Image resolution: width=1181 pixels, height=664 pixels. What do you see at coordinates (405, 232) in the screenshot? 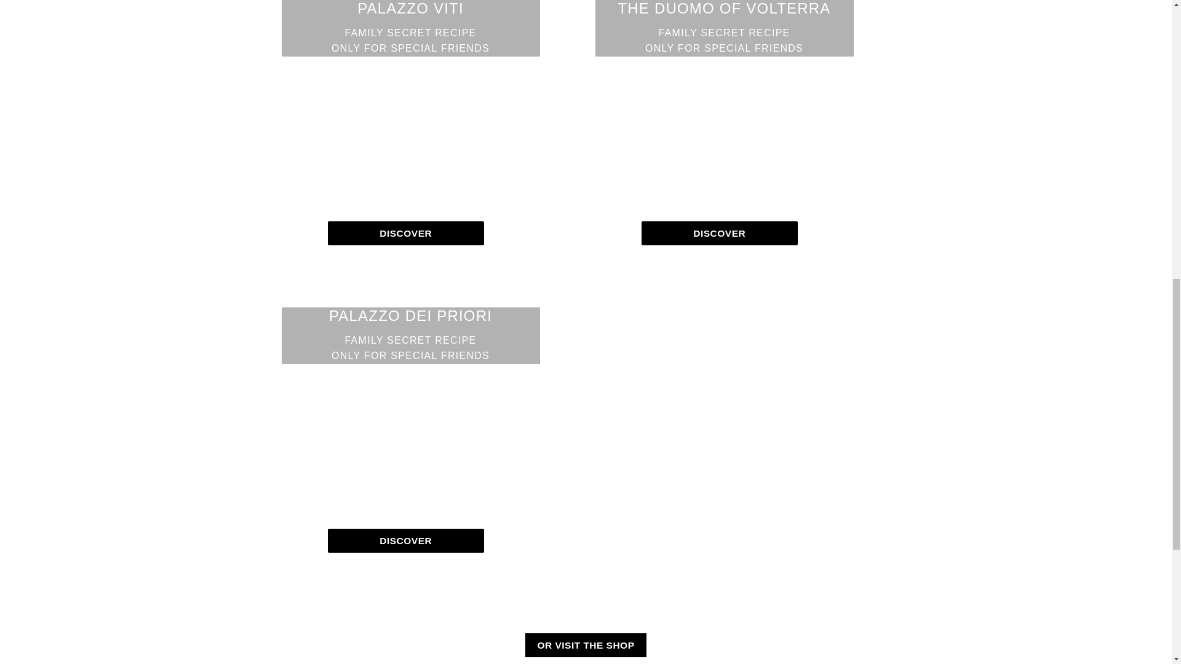
I see `DISCOVER` at bounding box center [405, 232].